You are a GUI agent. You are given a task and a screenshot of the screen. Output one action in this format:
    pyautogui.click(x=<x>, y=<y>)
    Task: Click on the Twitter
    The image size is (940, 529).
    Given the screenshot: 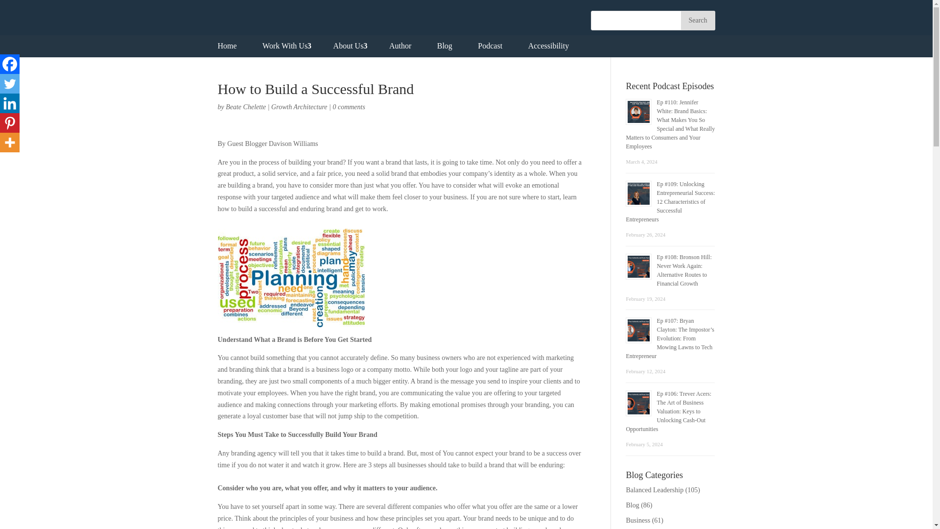 What is the action you would take?
    pyautogui.click(x=10, y=84)
    